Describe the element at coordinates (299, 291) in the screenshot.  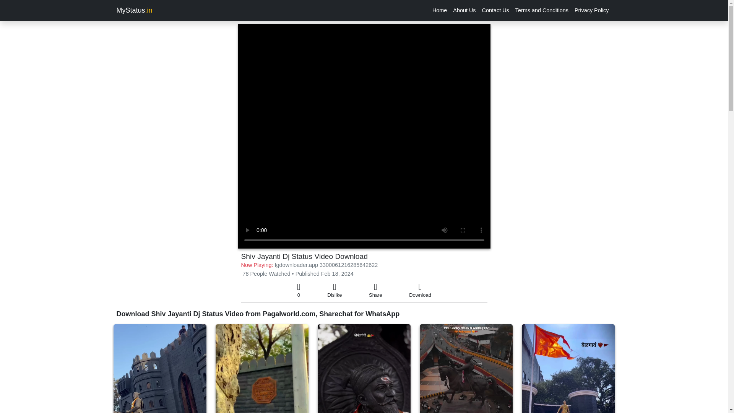
I see `0` at that location.